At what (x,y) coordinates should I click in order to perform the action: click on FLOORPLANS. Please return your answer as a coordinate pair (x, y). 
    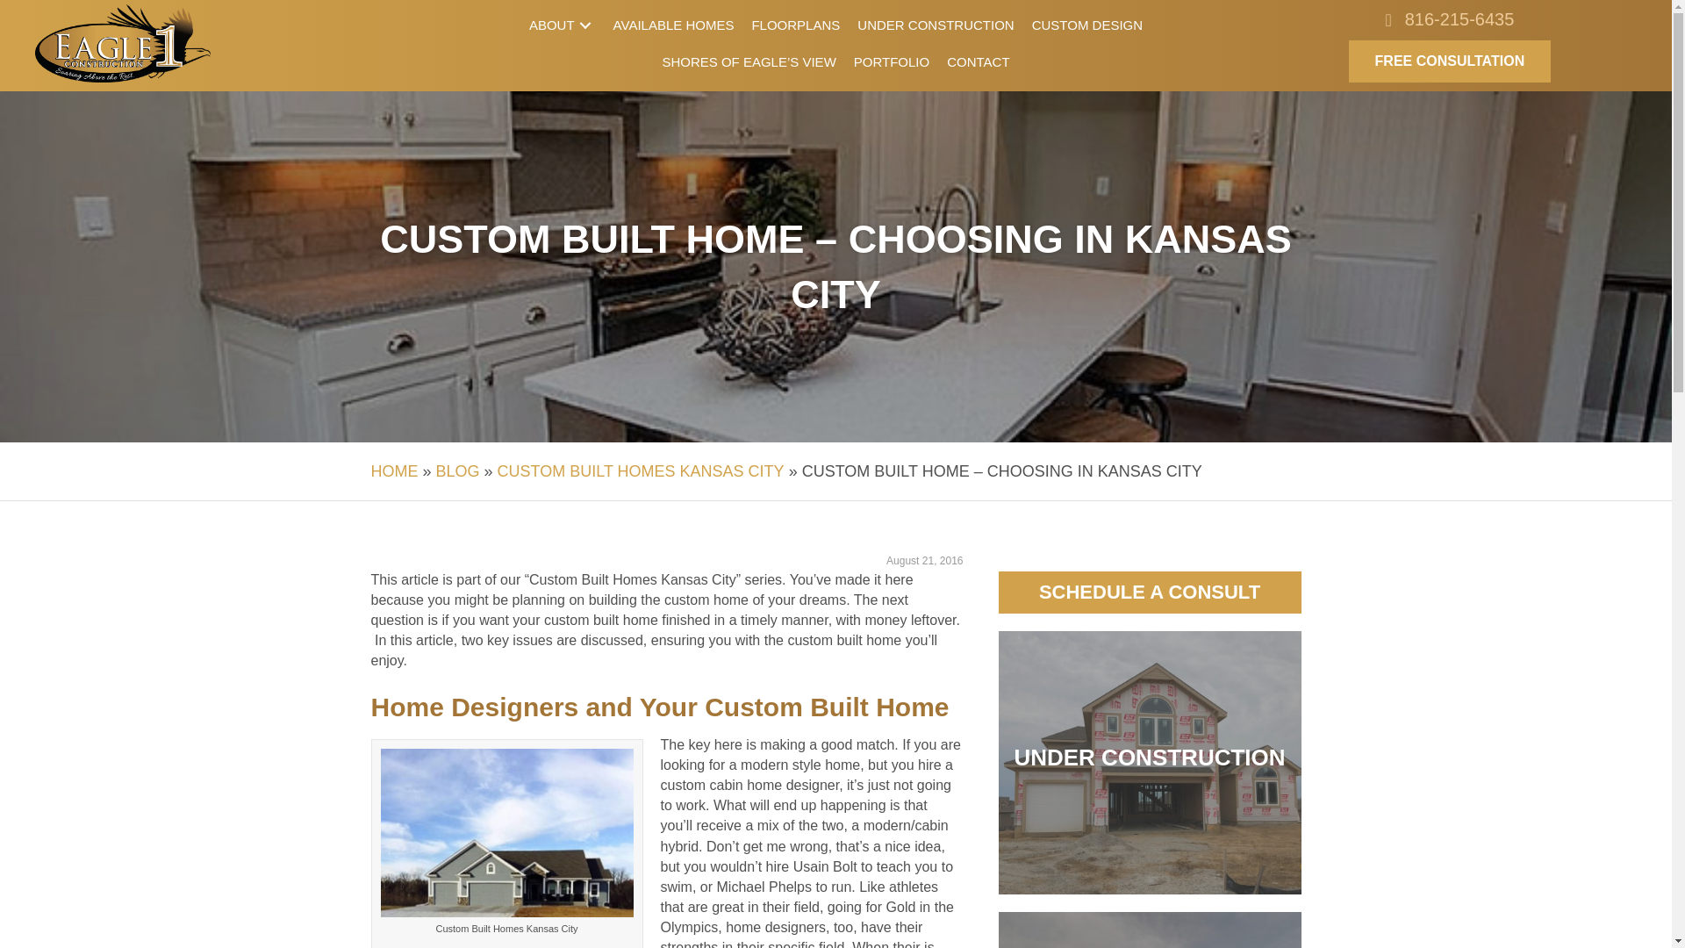
    Looking at the image, I should click on (795, 25).